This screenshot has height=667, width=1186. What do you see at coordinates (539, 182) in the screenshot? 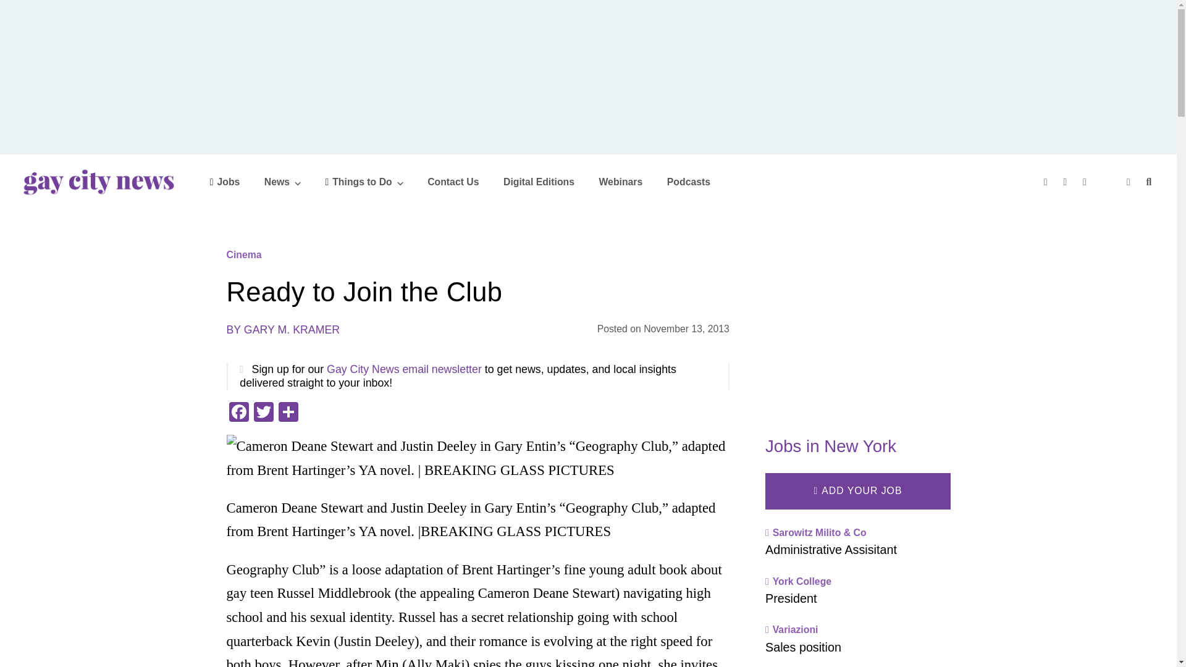
I see `Digital Editions` at bounding box center [539, 182].